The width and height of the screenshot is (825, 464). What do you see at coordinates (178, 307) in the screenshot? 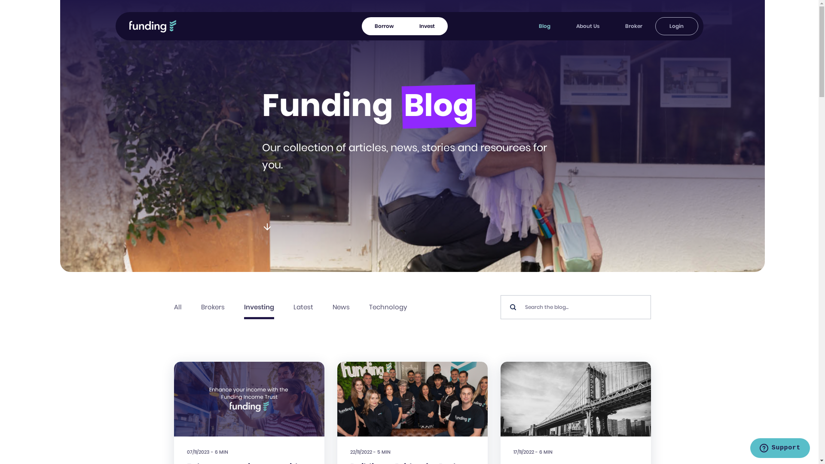
I see `All` at bounding box center [178, 307].